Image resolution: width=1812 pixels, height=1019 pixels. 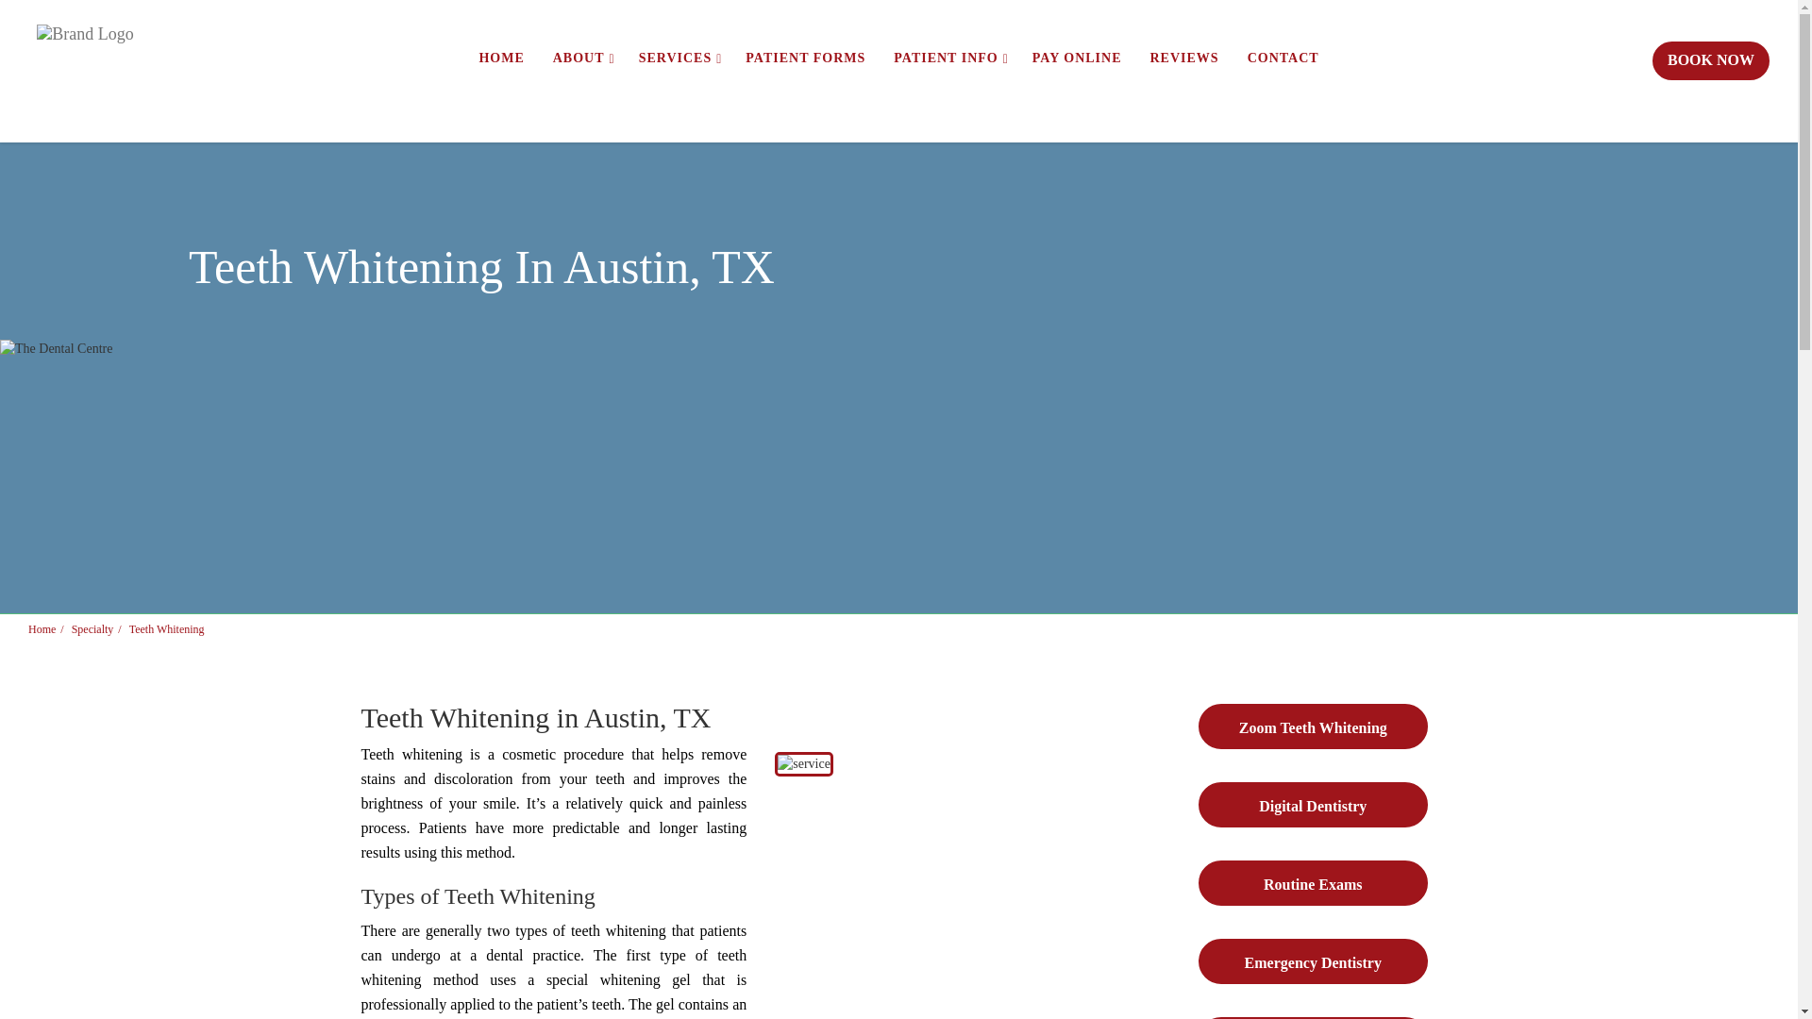 I want to click on PATIENT FORMS, so click(x=805, y=57).